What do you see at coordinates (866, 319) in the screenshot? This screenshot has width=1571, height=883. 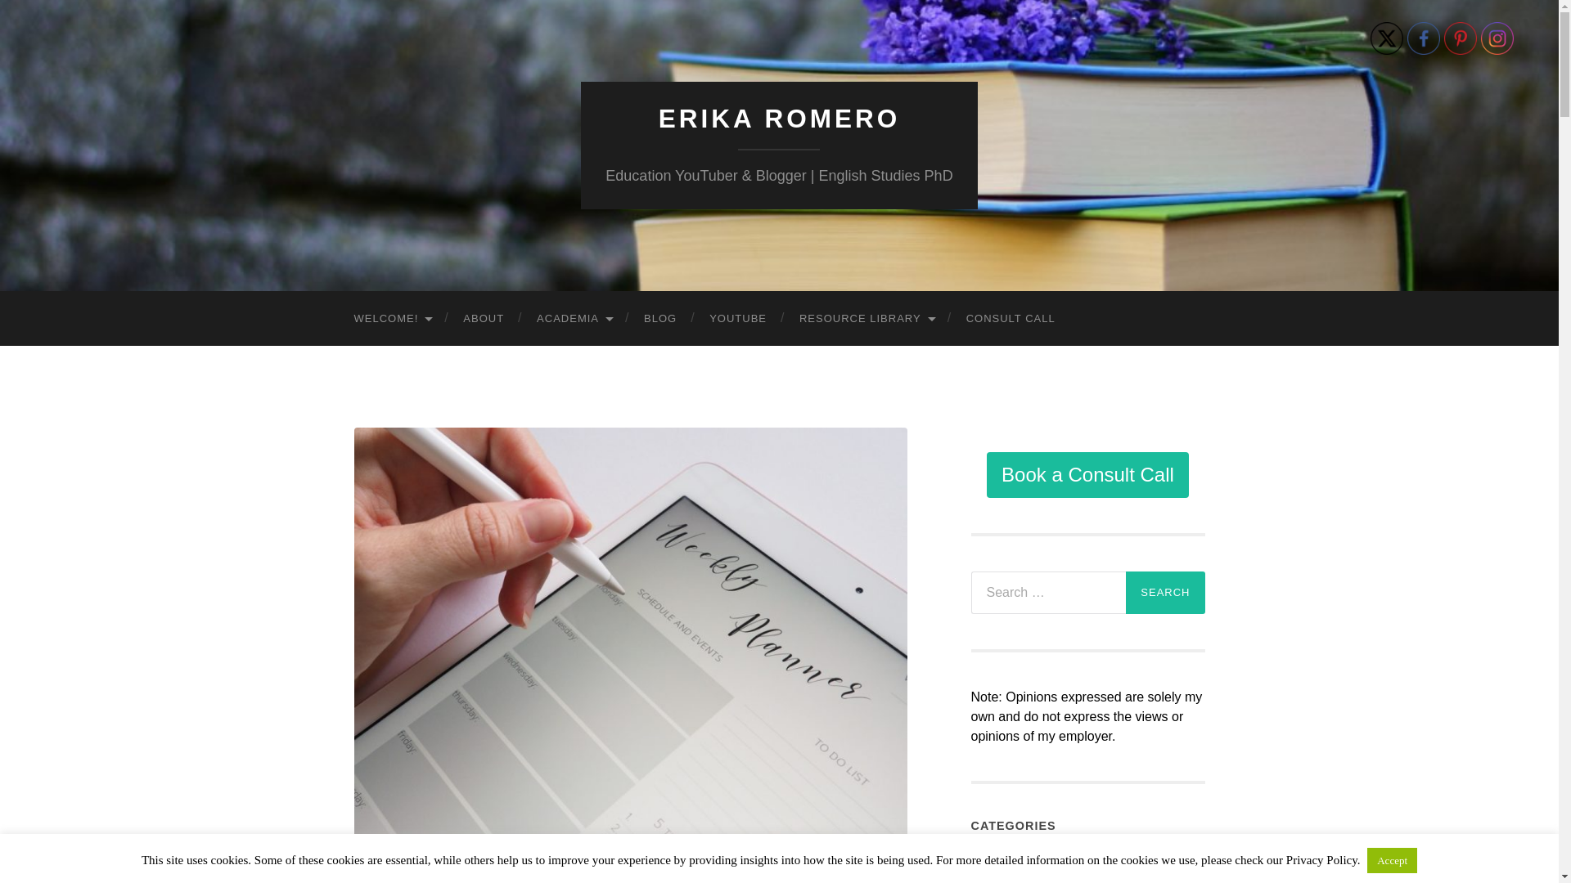 I see `RESOURCE LIBRARY` at bounding box center [866, 319].